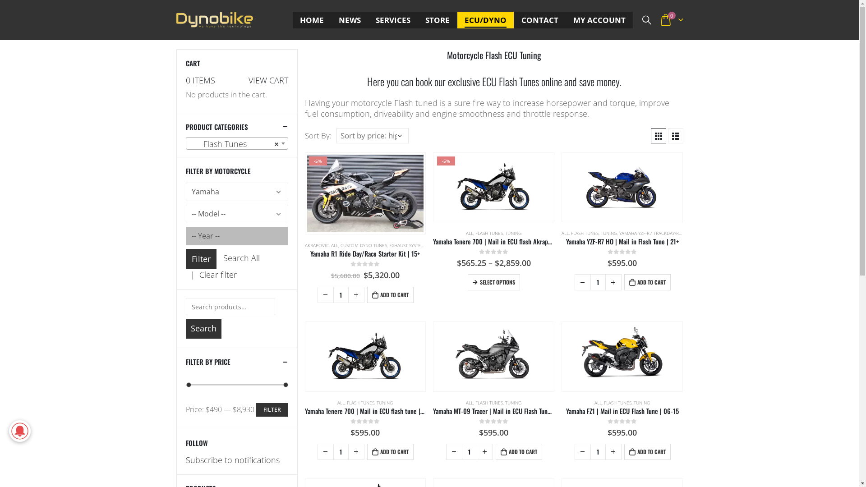  I want to click on Yamaha R1 Ride Day/Race Starter Kit | 15+, so click(365, 254).